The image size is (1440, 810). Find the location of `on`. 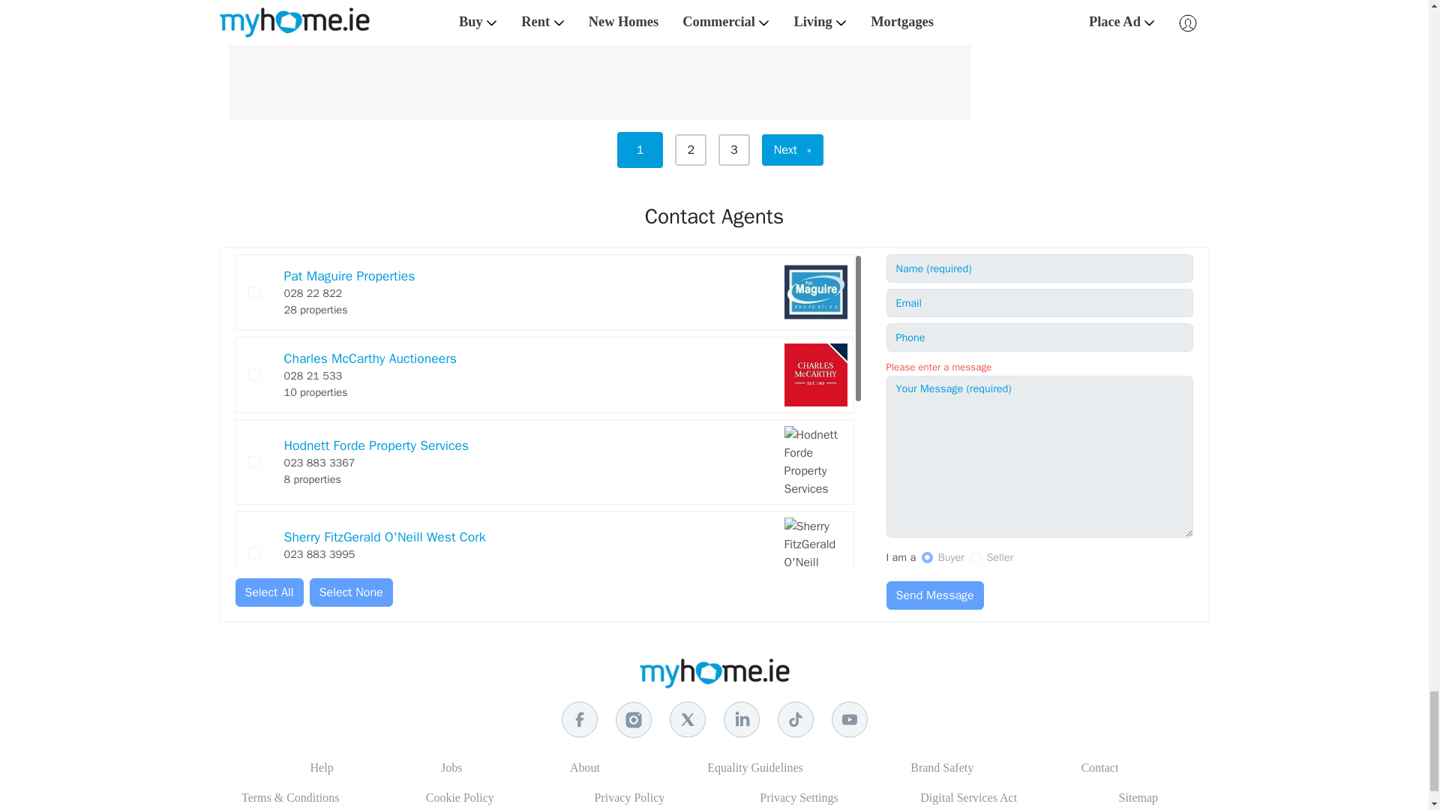

on is located at coordinates (253, 553).